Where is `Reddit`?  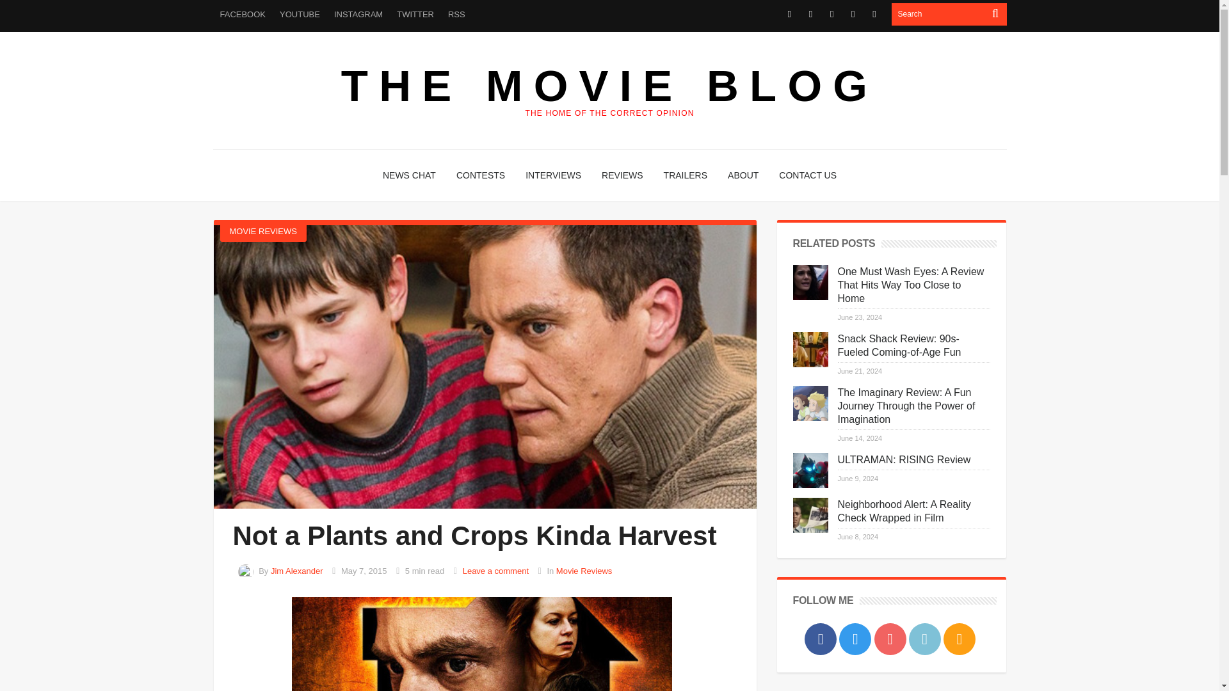 Reddit is located at coordinates (853, 14).